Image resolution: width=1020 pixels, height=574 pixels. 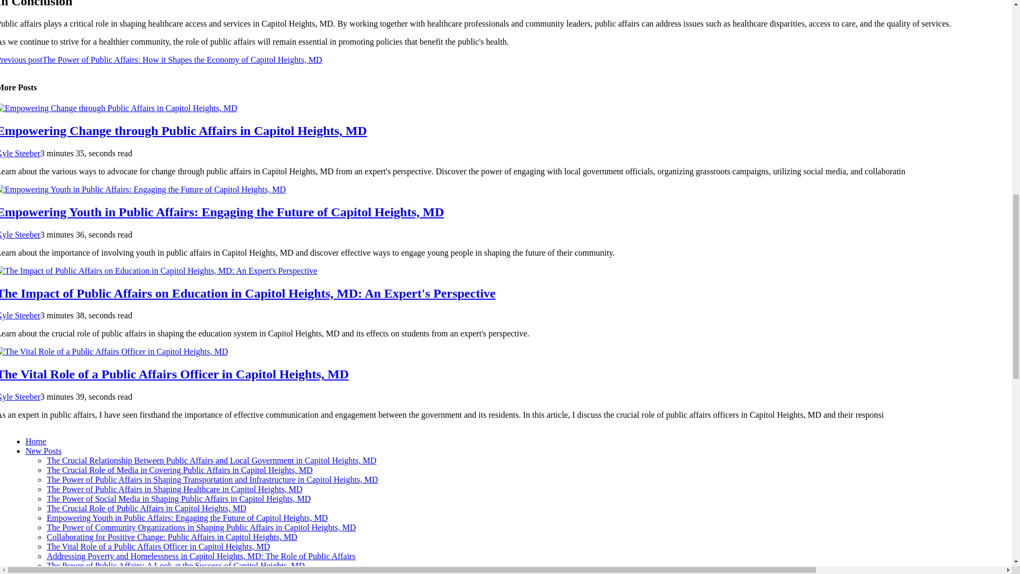 I want to click on Posts by Kyle Steeber, so click(x=20, y=153).